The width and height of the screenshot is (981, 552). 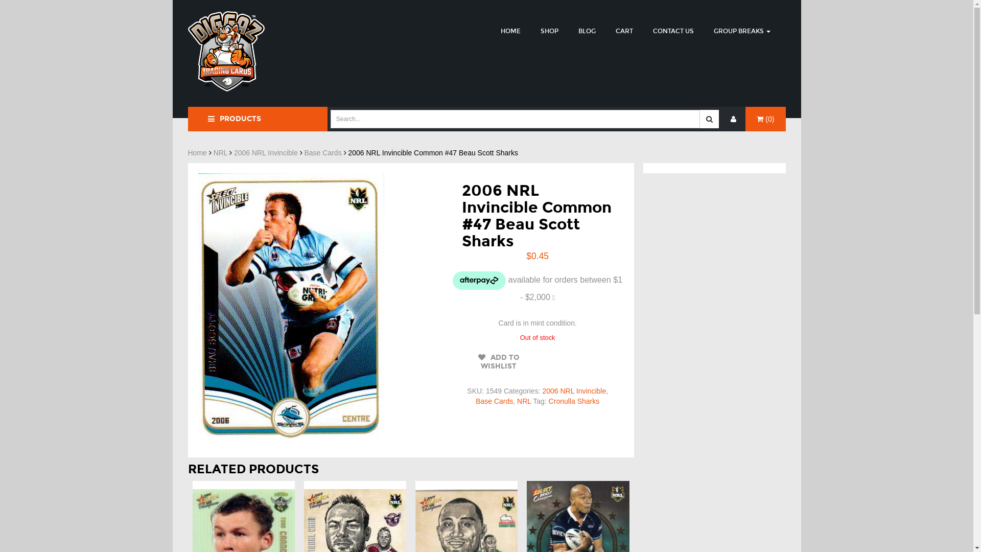 What do you see at coordinates (524, 401) in the screenshot?
I see `NRL` at bounding box center [524, 401].